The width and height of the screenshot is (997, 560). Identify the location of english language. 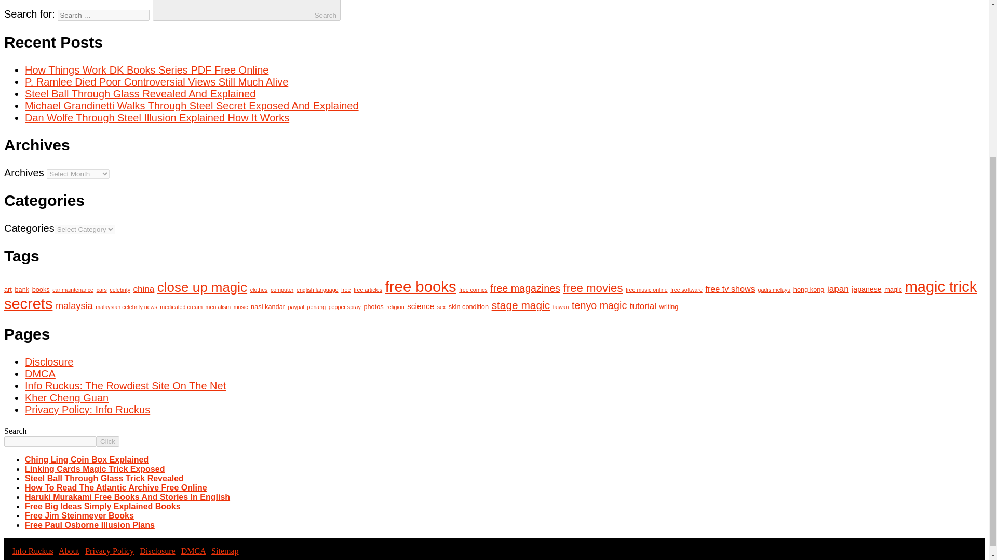
(317, 289).